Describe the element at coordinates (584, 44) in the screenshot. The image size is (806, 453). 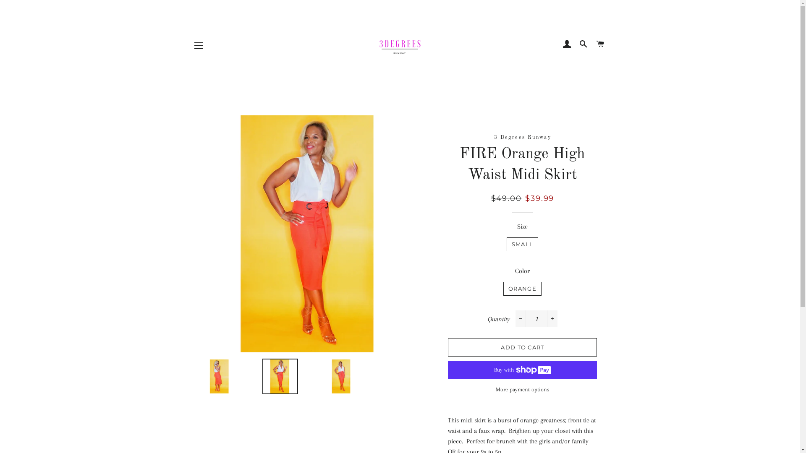
I see `SEARCH` at that location.